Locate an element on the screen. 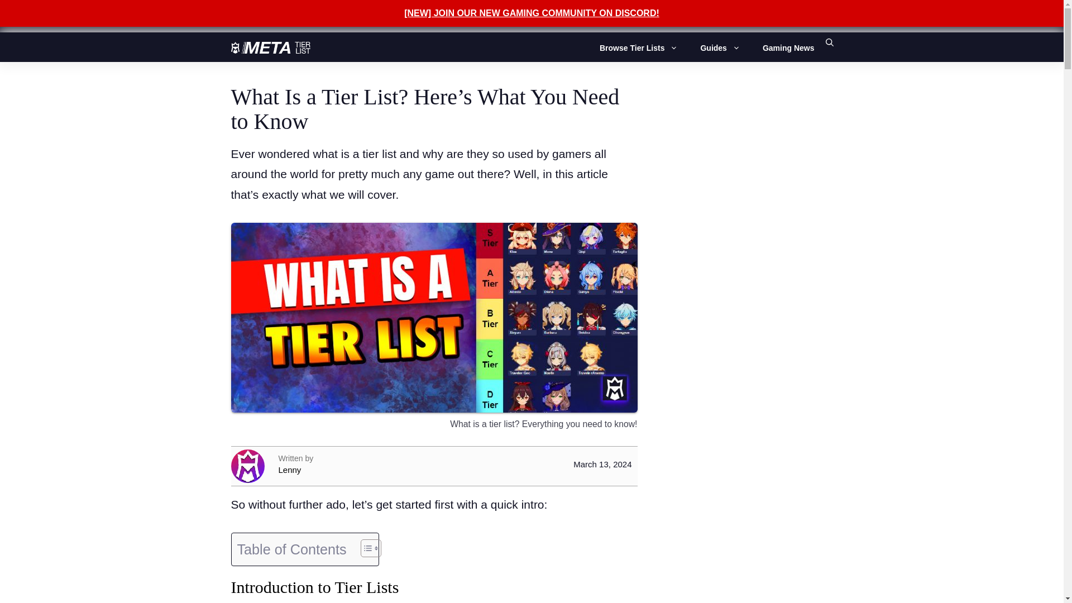 This screenshot has height=603, width=1072. Gaming News is located at coordinates (788, 48).